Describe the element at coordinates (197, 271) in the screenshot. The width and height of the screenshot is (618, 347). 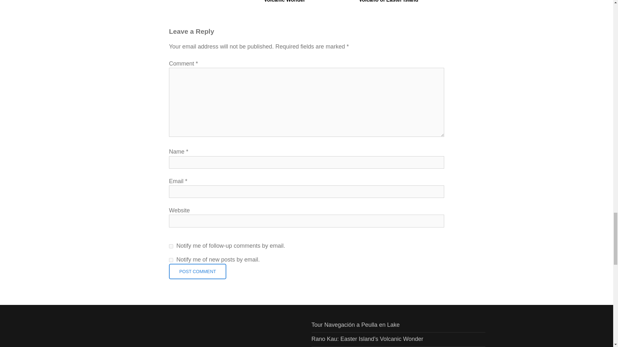
I see `Post Comment` at that location.